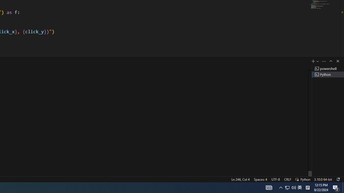 Image resolution: width=344 pixels, height=193 pixels. Describe the element at coordinates (275, 179) in the screenshot. I see `UTF-8` at that location.